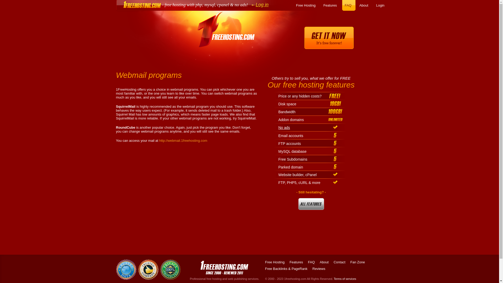 This screenshot has height=283, width=503. I want to click on Login, so click(381, 5).